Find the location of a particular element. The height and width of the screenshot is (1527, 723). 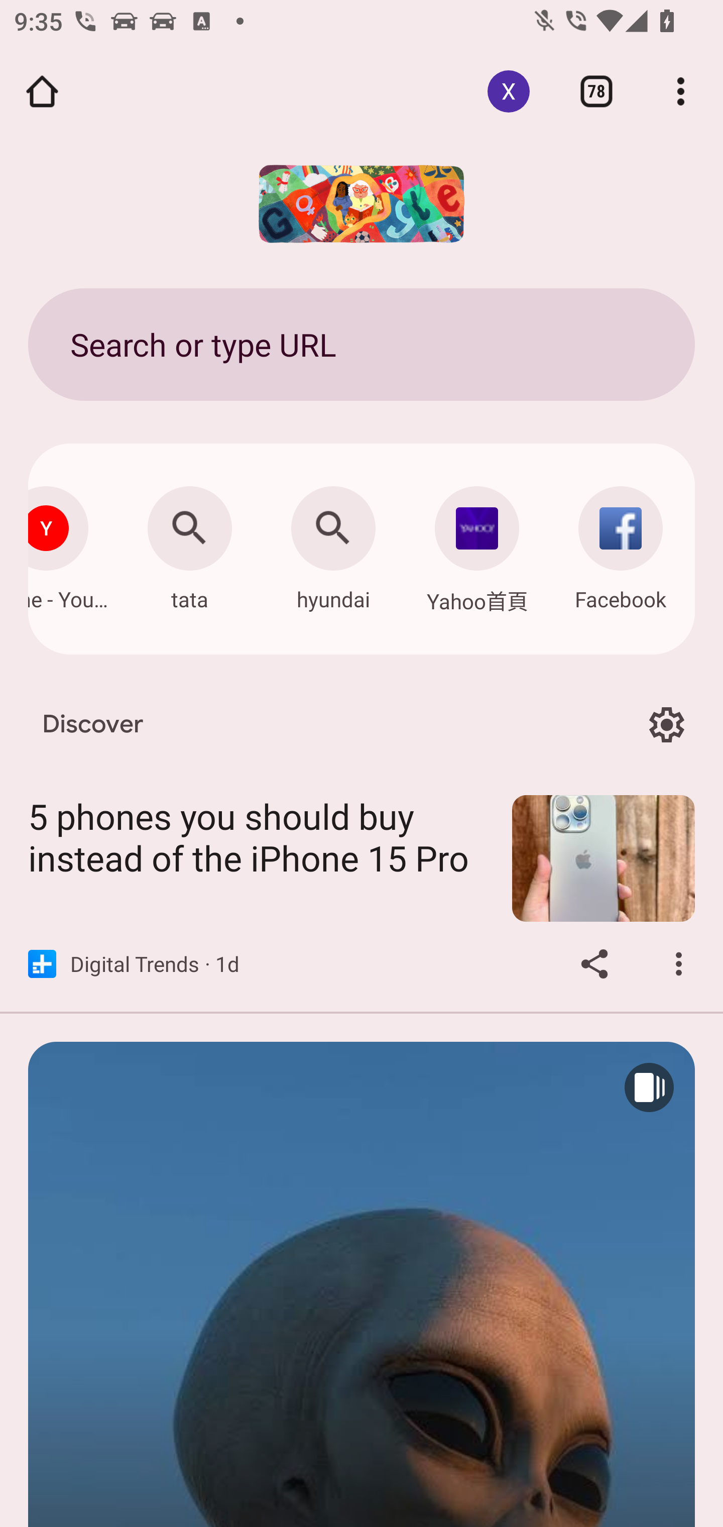

Search: hyundai hyundai is located at coordinates (333, 543).